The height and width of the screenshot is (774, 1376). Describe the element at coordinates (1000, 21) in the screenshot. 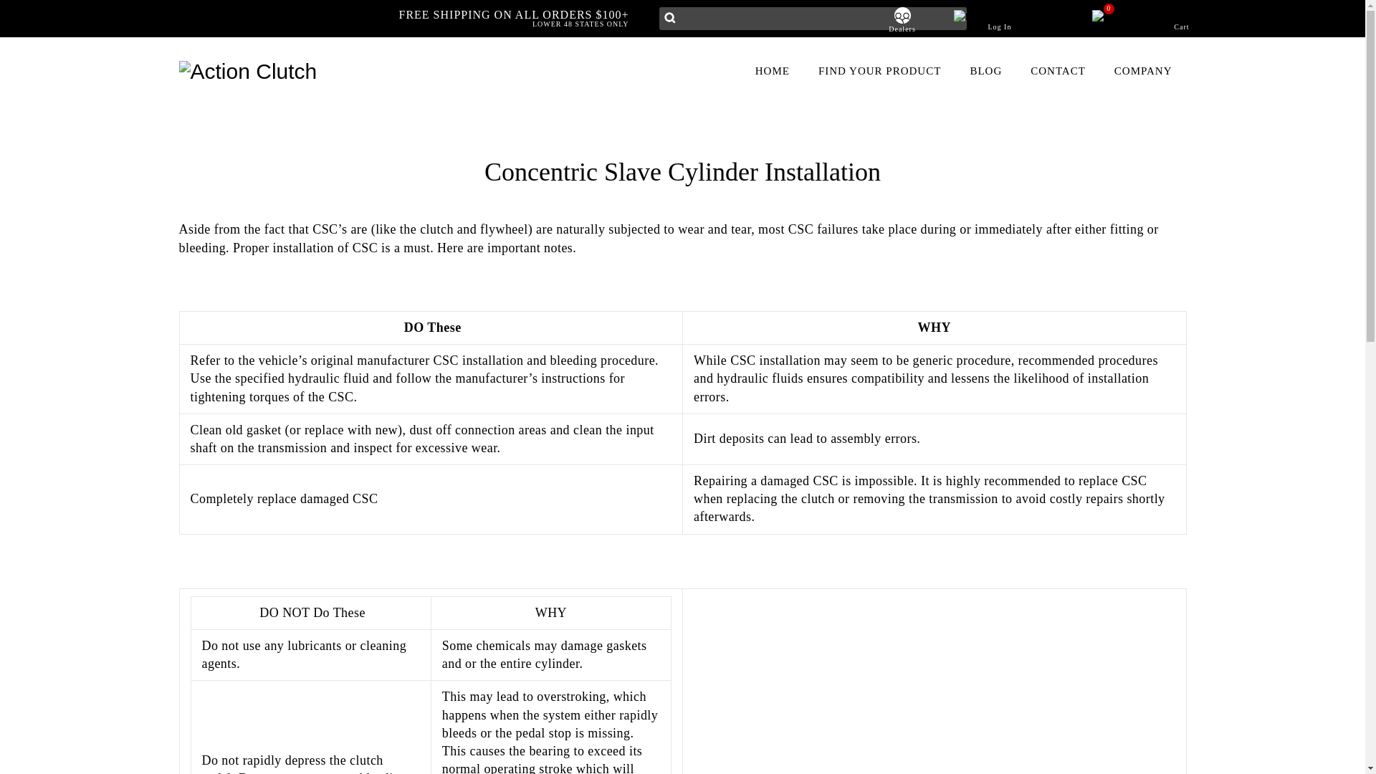

I see `Log In` at that location.